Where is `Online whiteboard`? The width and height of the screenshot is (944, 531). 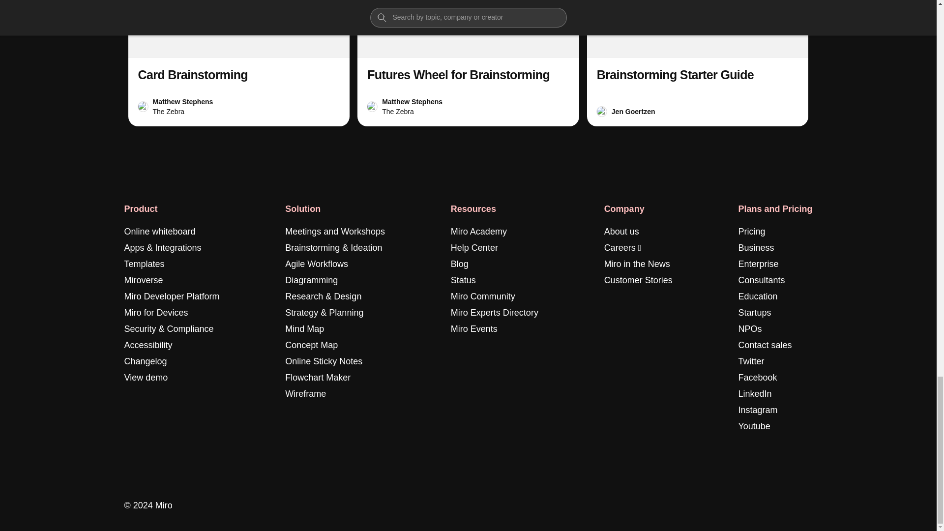 Online whiteboard is located at coordinates (159, 232).